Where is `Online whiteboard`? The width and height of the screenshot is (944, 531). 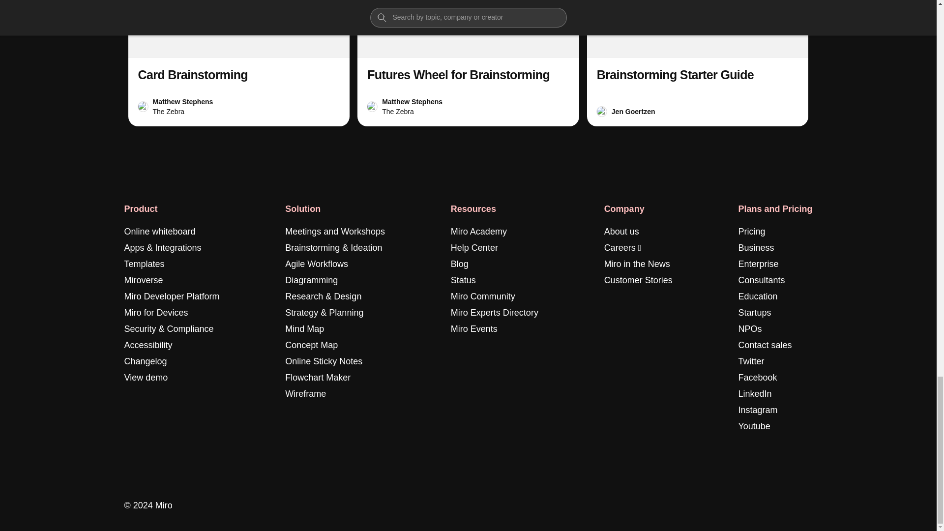 Online whiteboard is located at coordinates (159, 232).